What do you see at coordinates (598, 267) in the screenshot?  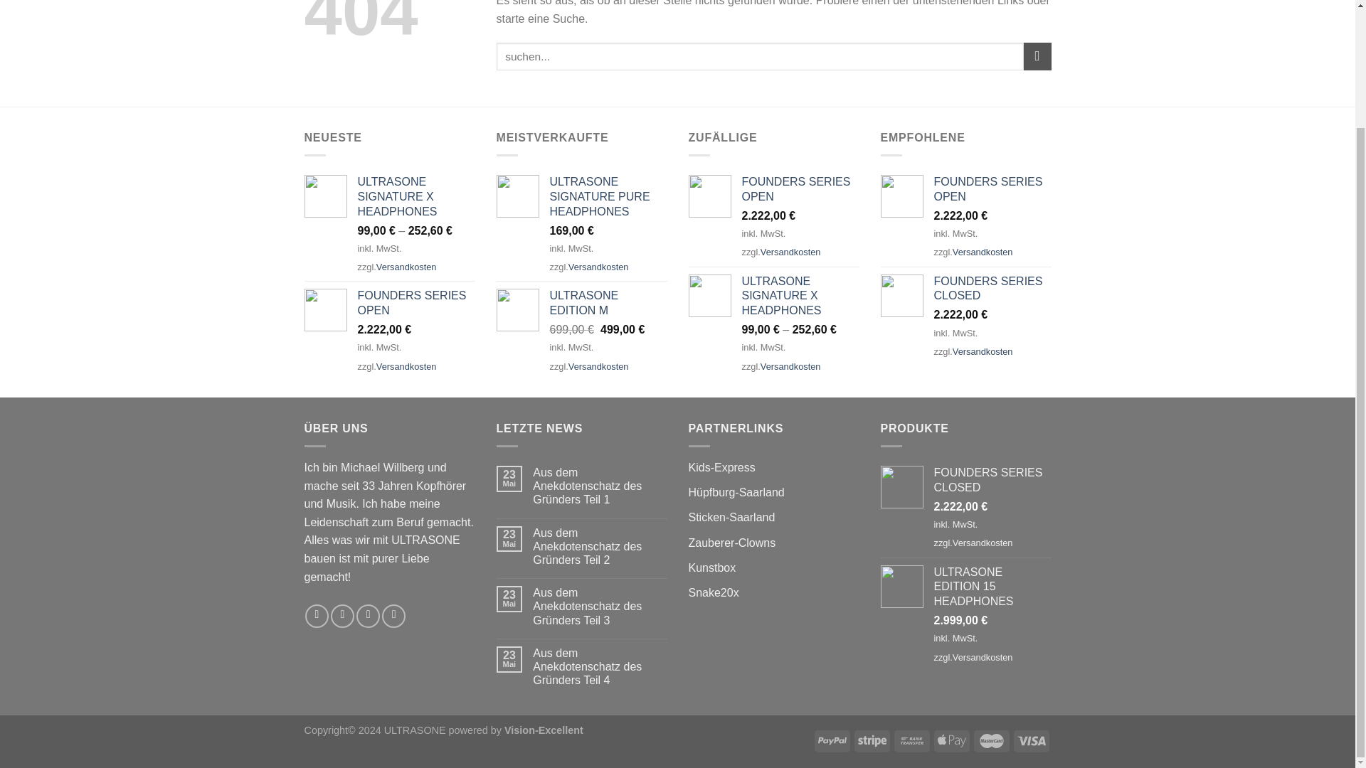 I see `Versandkosten` at bounding box center [598, 267].